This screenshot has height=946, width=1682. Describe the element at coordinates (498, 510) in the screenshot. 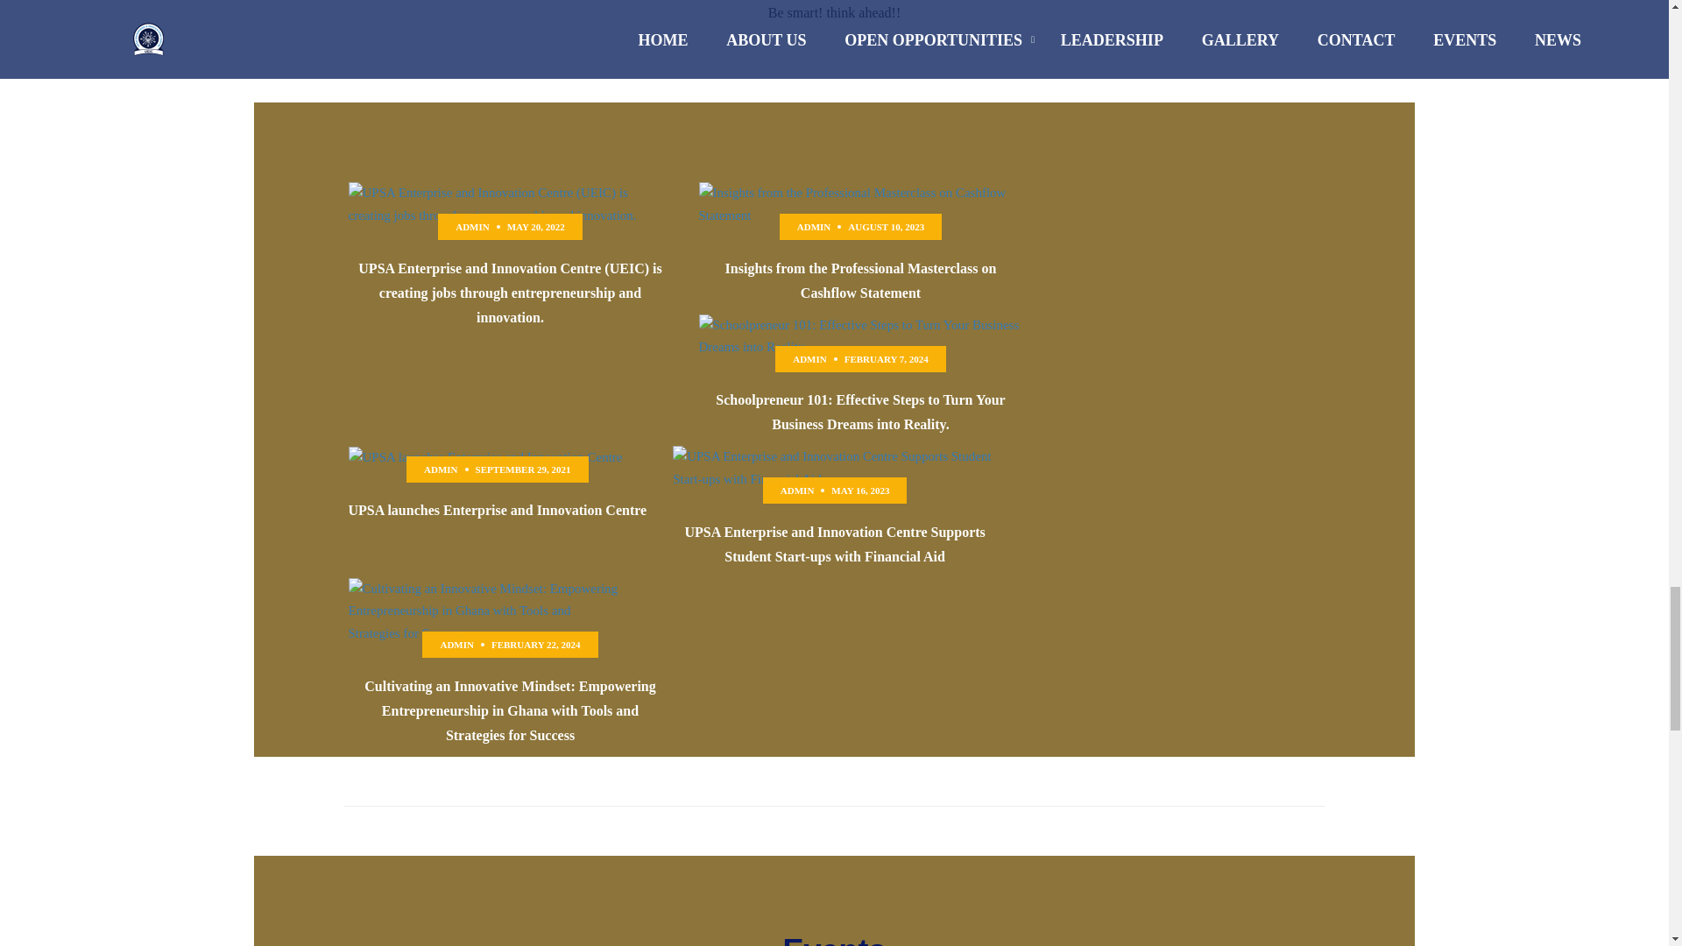

I see `UPSA launches Enterprise and Innovation Centre` at that location.